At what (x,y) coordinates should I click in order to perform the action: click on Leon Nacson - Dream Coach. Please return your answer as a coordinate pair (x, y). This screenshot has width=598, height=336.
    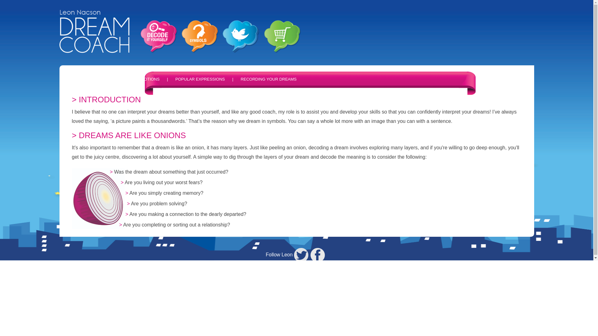
    Looking at the image, I should click on (94, 31).